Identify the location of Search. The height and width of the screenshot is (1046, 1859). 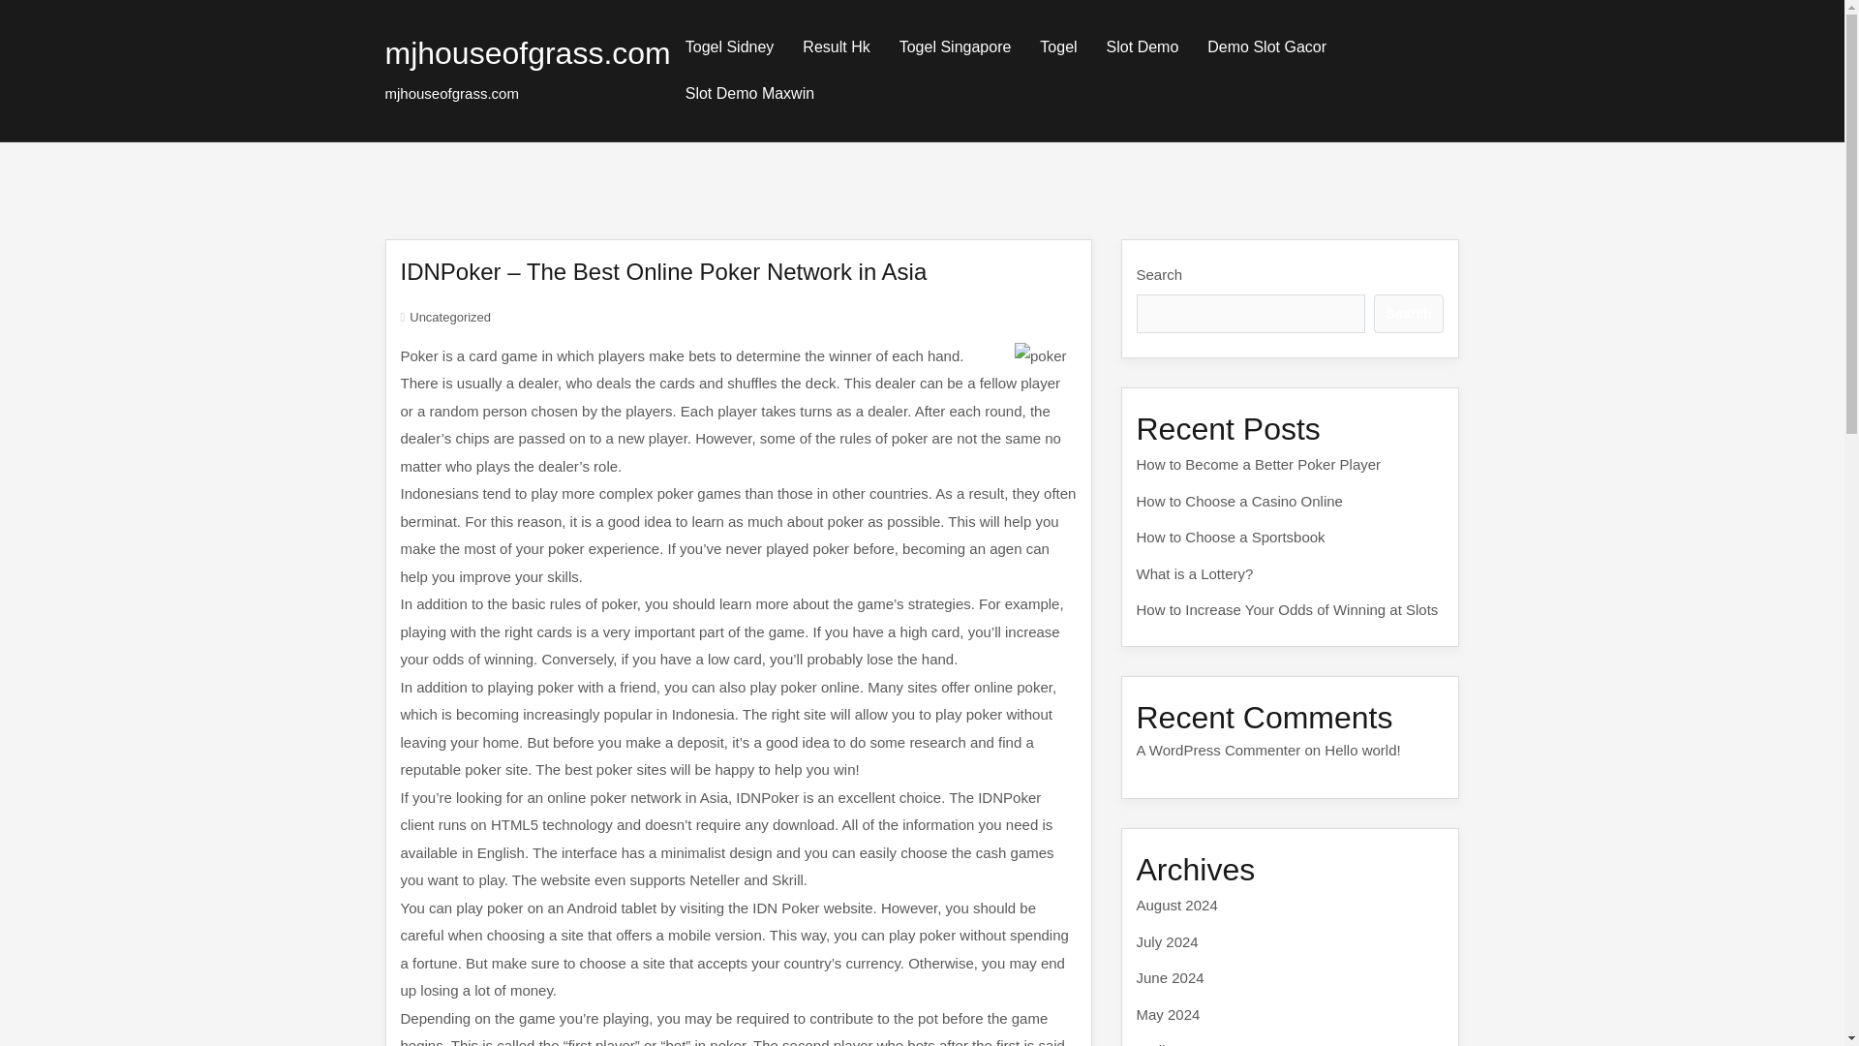
(1408, 314).